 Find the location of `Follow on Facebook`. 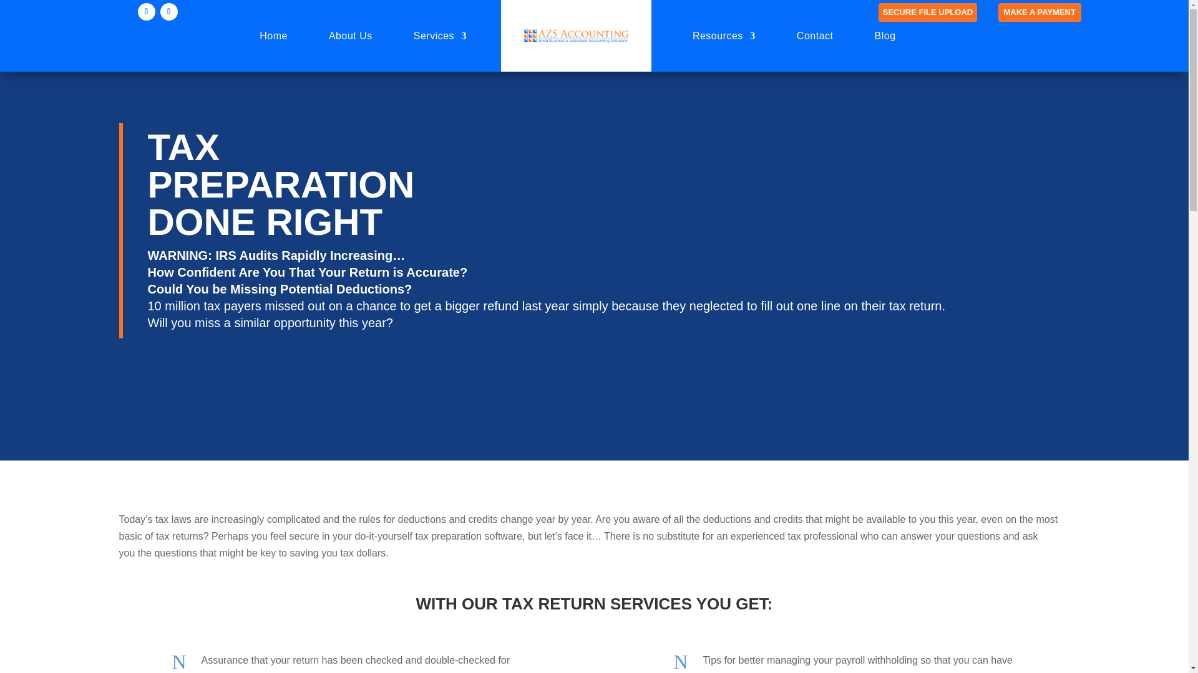

Follow on Facebook is located at coordinates (146, 12).